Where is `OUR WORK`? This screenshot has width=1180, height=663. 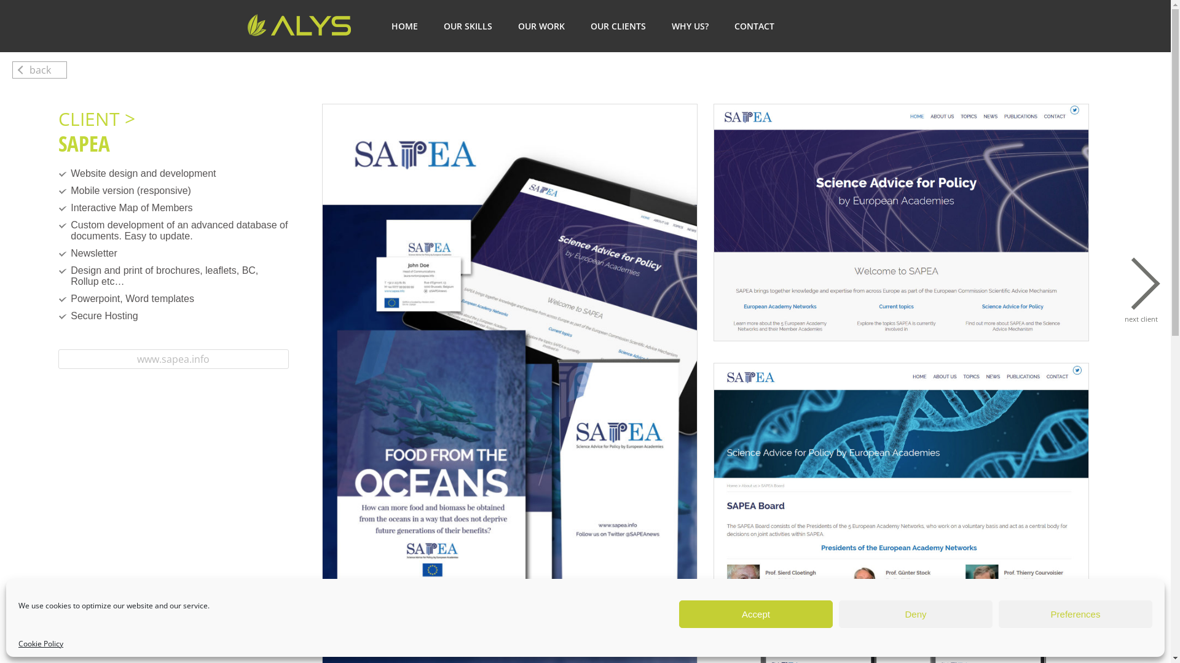
OUR WORK is located at coordinates (541, 26).